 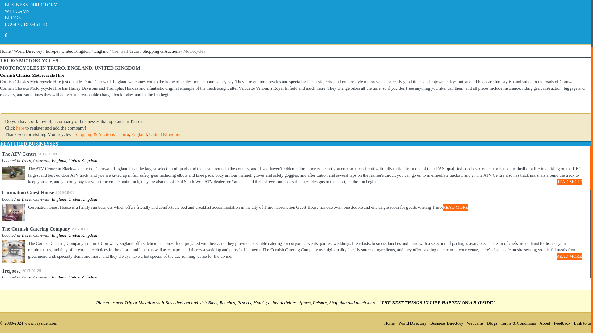 What do you see at coordinates (569, 182) in the screenshot?
I see `READ MORE` at bounding box center [569, 182].